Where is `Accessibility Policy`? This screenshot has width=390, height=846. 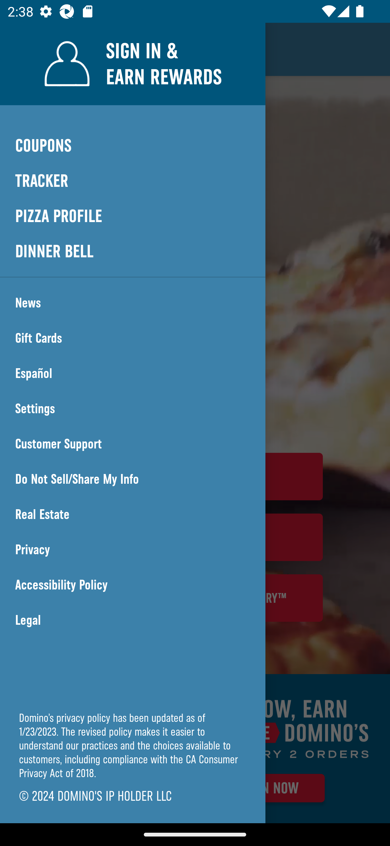 Accessibility Policy is located at coordinates (133, 585).